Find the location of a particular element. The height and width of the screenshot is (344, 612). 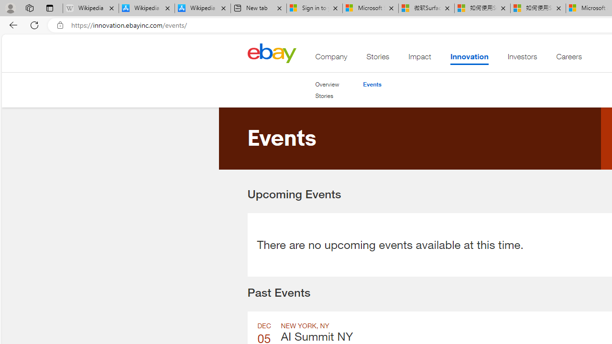

Stories is located at coordinates (327, 96).